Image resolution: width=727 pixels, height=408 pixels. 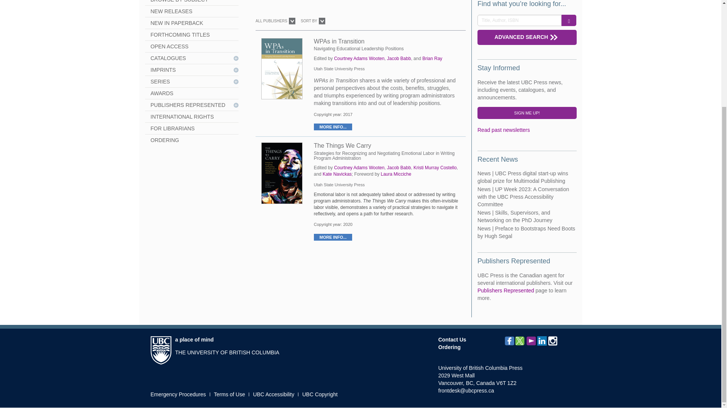 What do you see at coordinates (553, 341) in the screenshot?
I see `Instagram page` at bounding box center [553, 341].